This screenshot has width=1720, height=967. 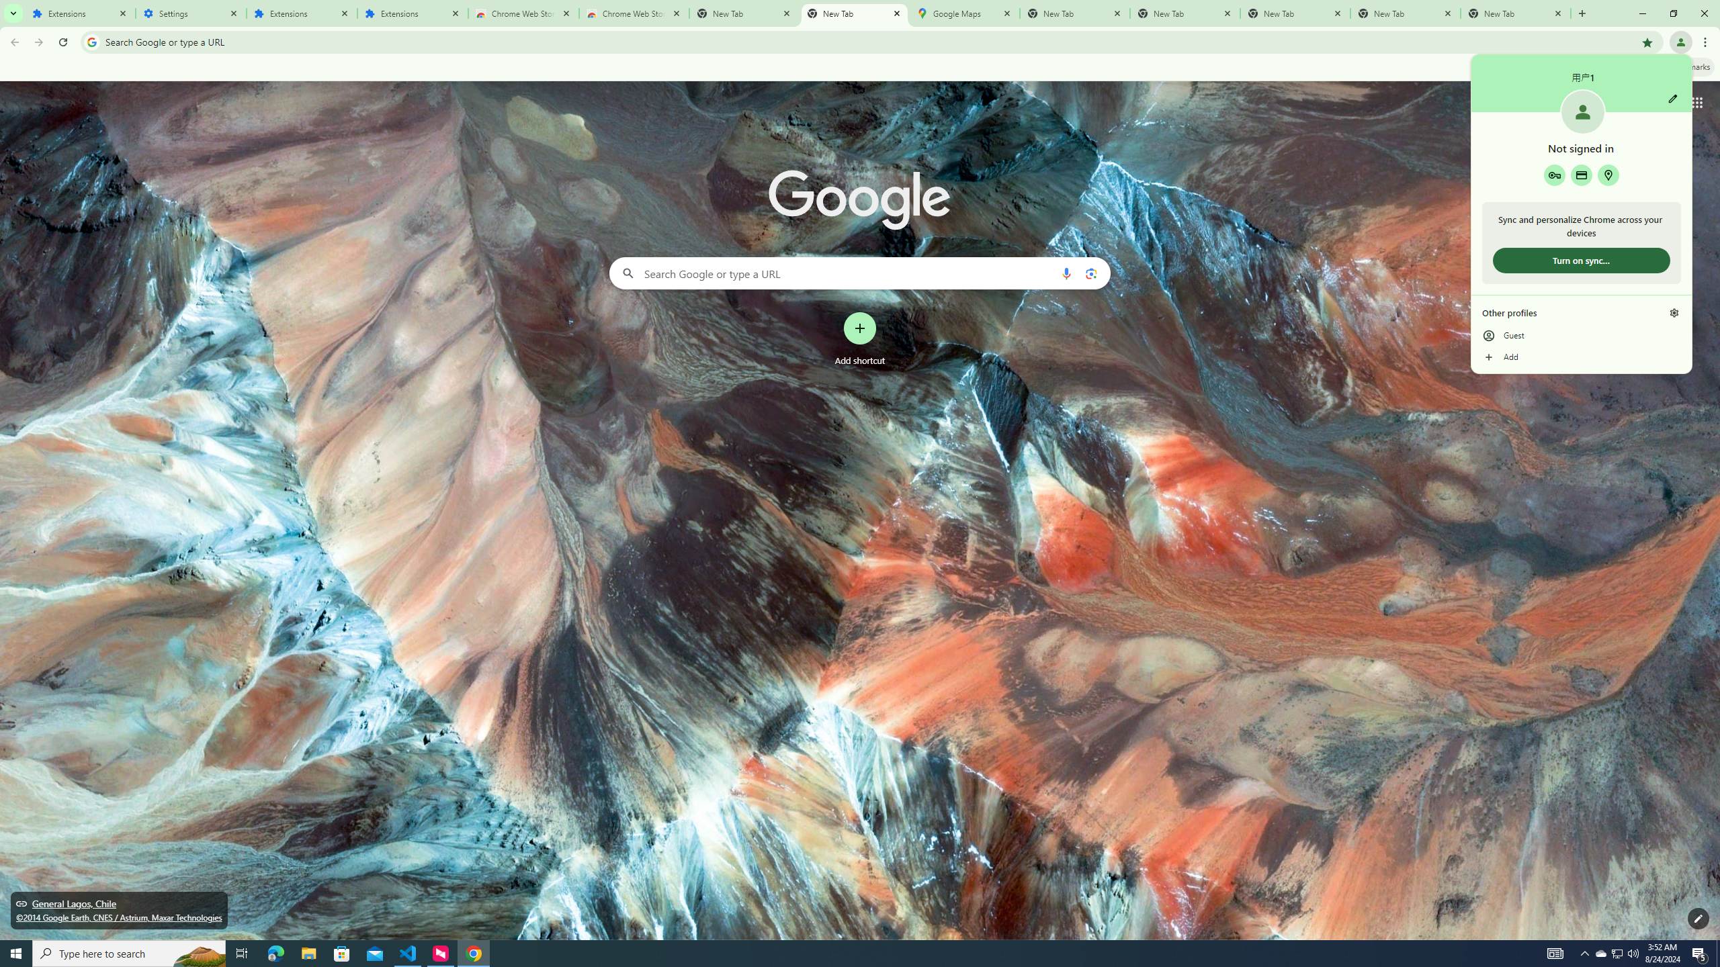 I want to click on Search Google or type a URL, so click(x=860, y=273).